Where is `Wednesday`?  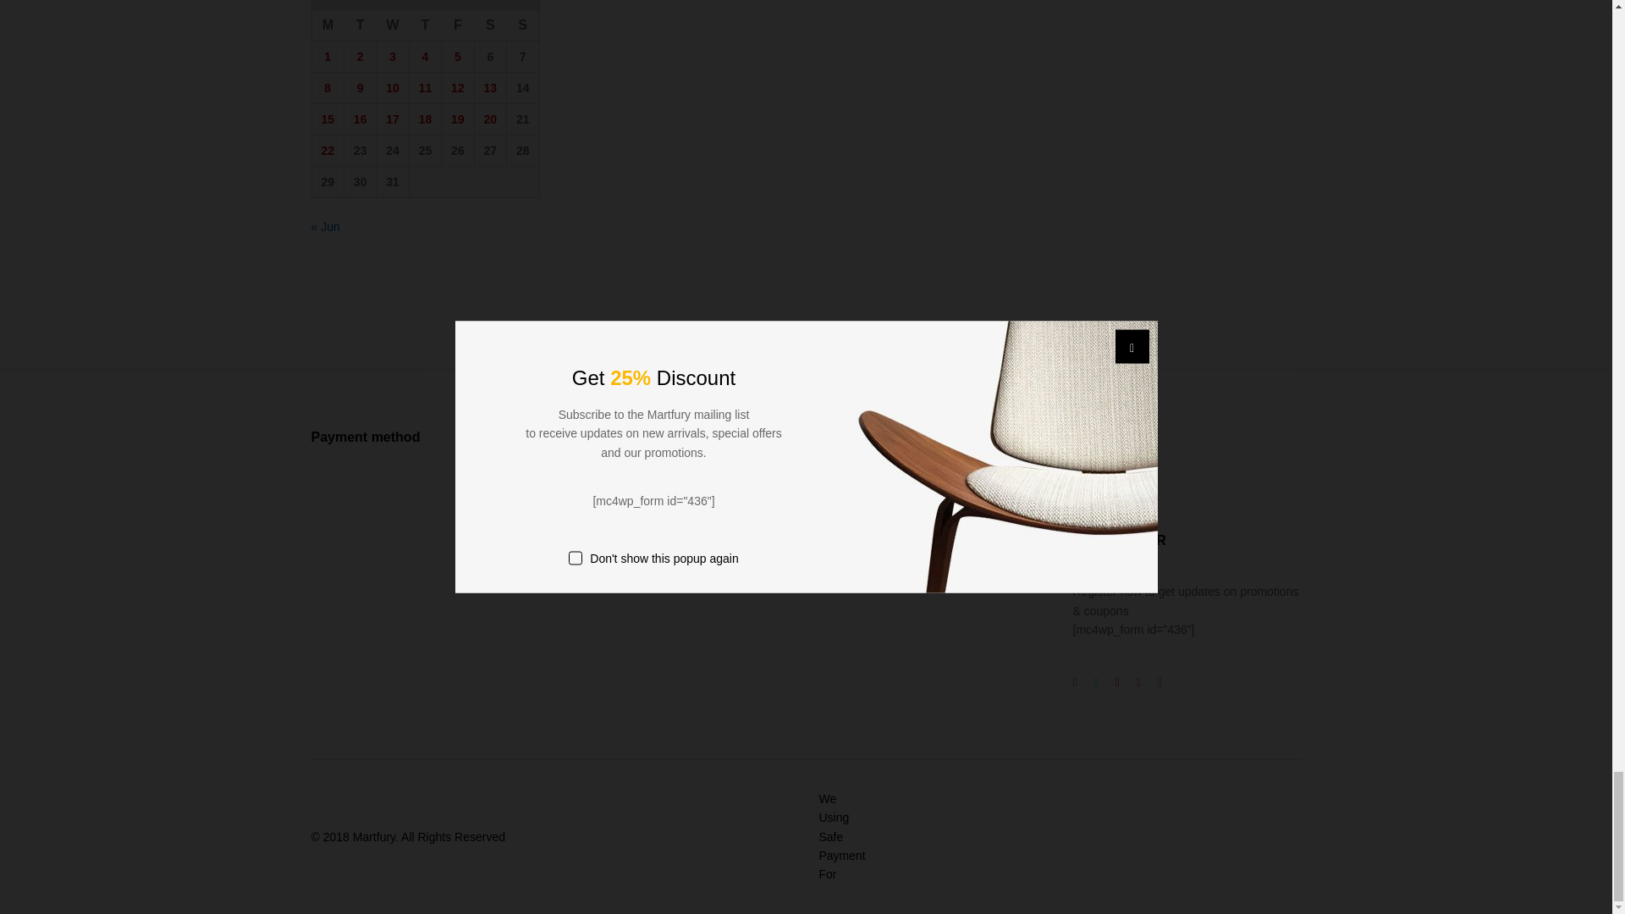 Wednesday is located at coordinates (393, 25).